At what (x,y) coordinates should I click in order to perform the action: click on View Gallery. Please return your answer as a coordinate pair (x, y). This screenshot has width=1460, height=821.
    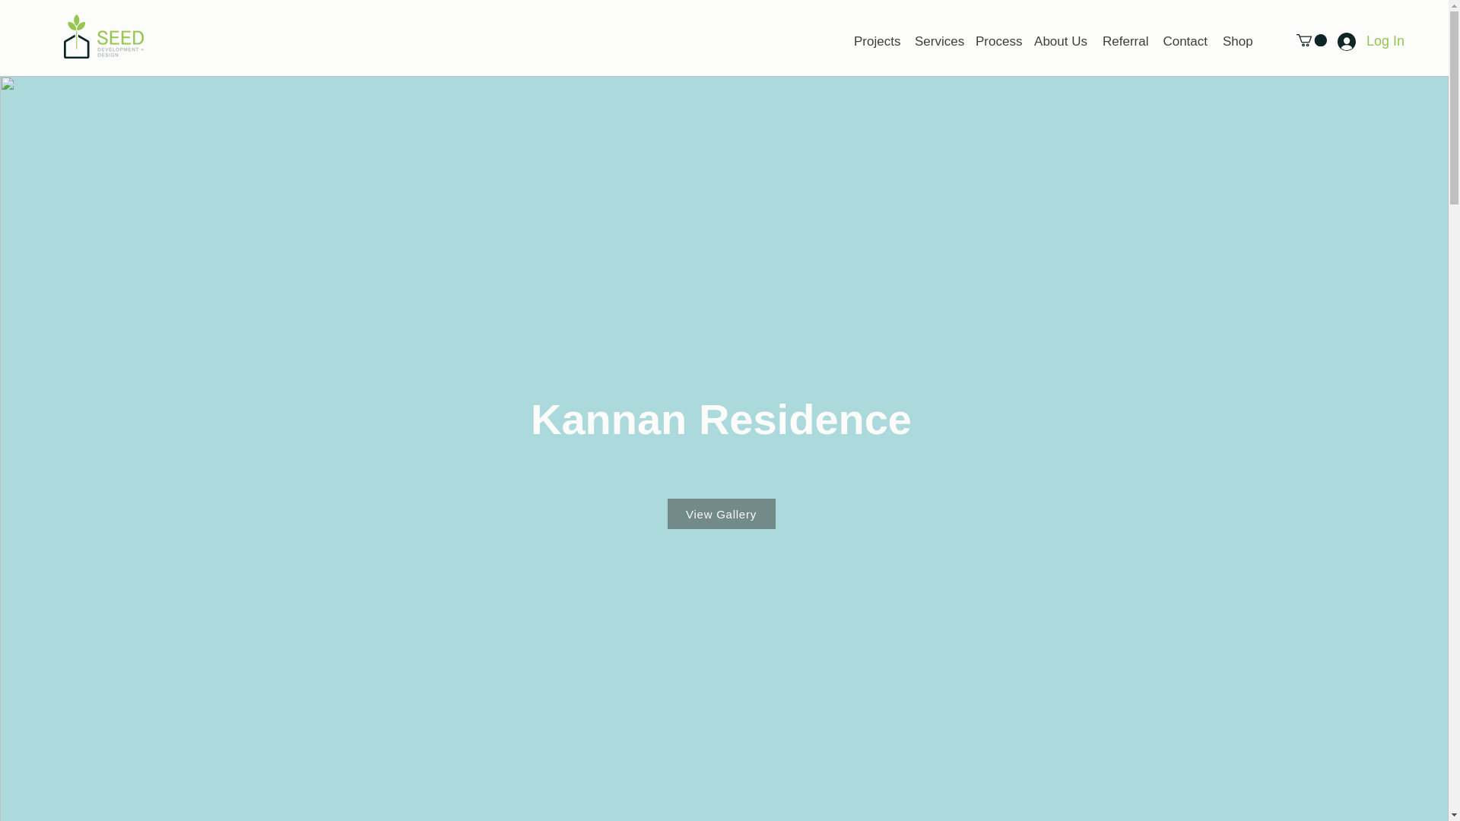
    Looking at the image, I should click on (721, 513).